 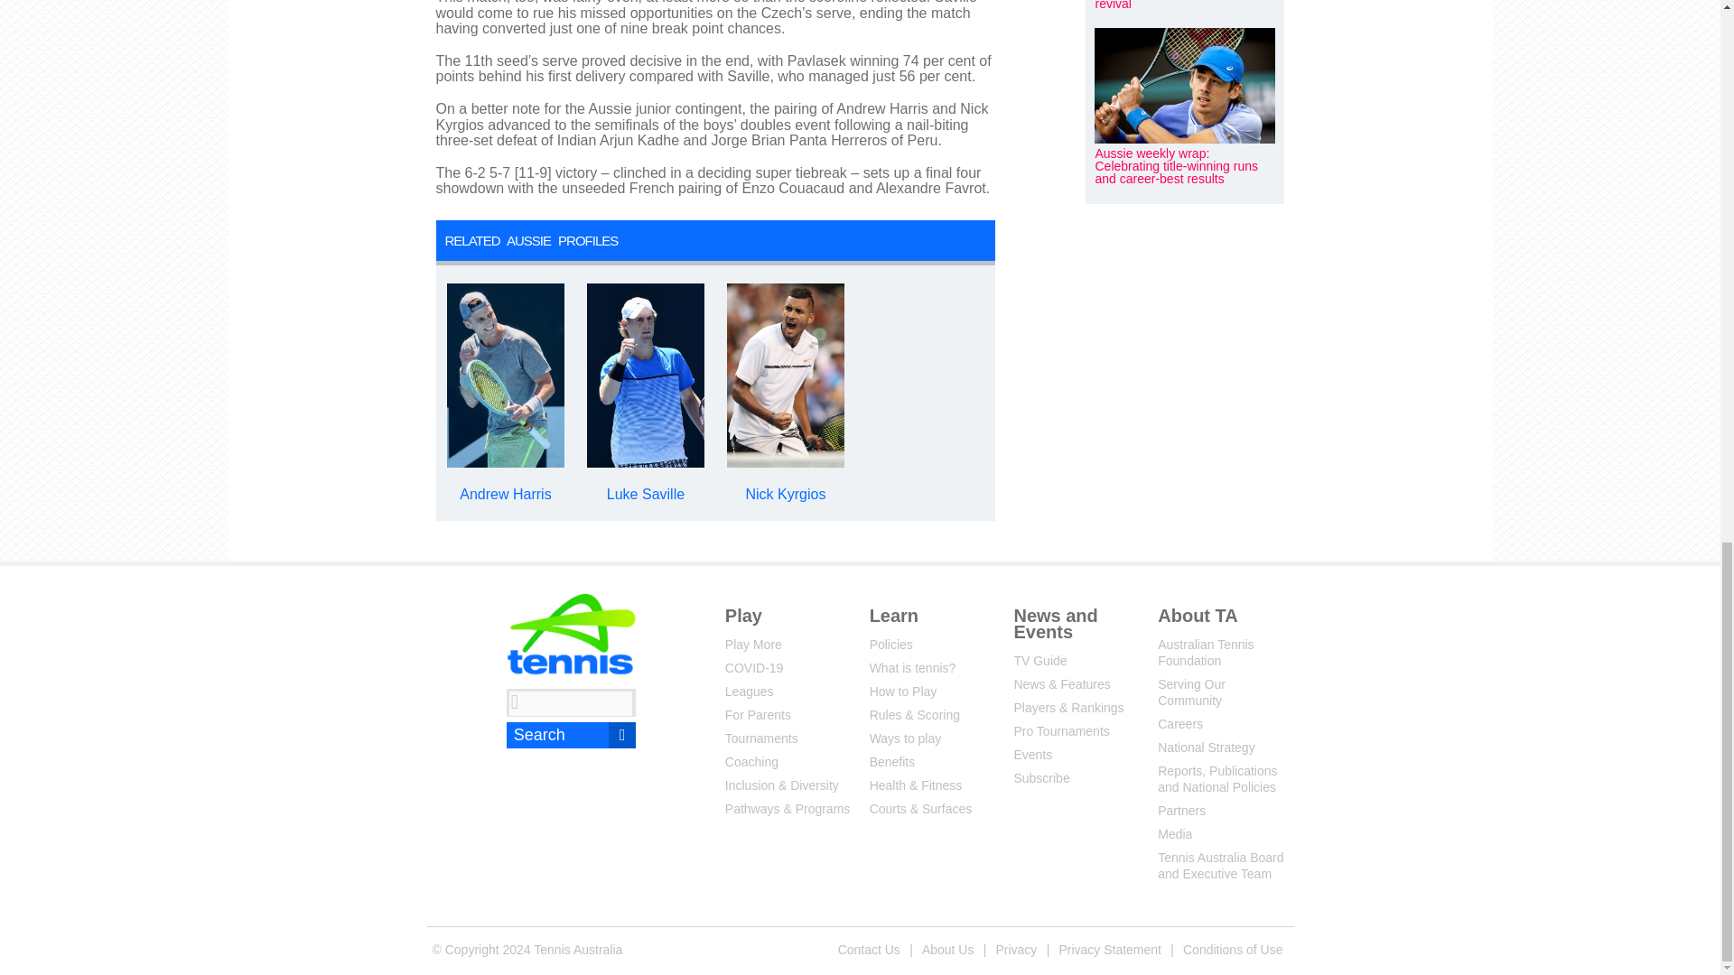 What do you see at coordinates (869, 949) in the screenshot?
I see `Contact Us` at bounding box center [869, 949].